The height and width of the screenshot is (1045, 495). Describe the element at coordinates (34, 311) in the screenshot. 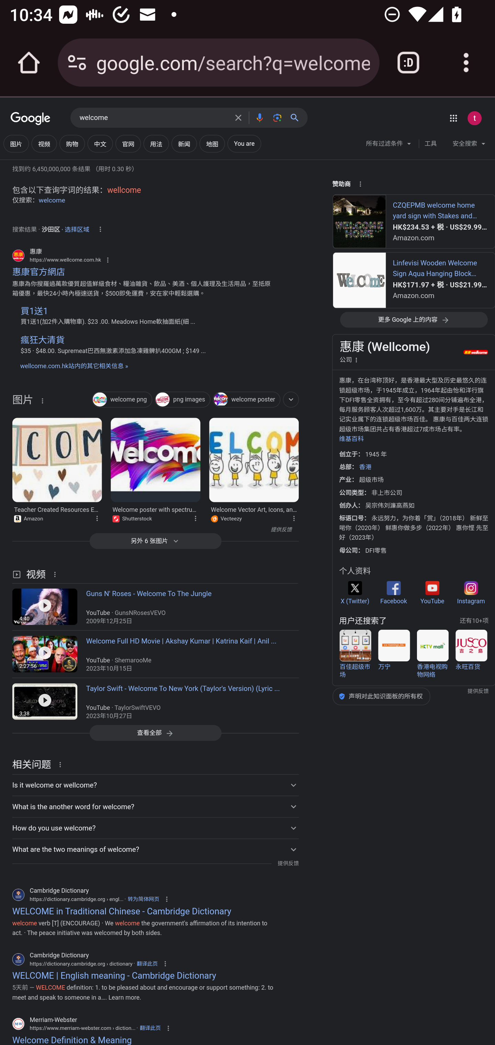

I see `買1送1` at that location.